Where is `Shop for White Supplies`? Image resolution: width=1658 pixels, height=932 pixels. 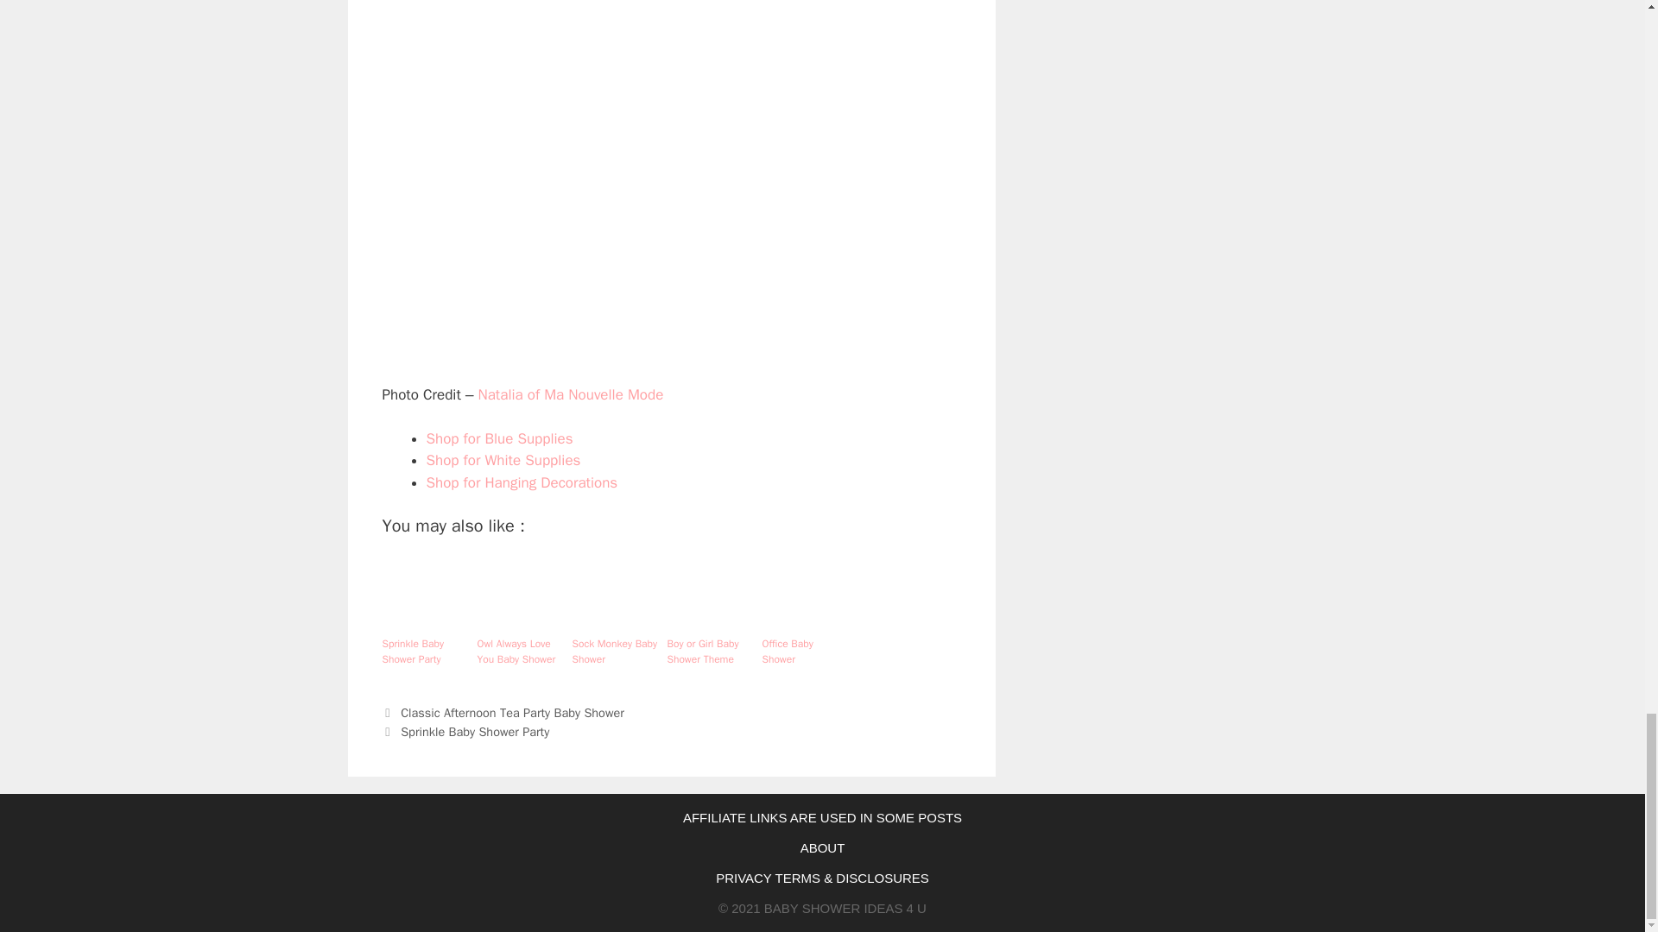
Shop for White Supplies is located at coordinates (503, 460).